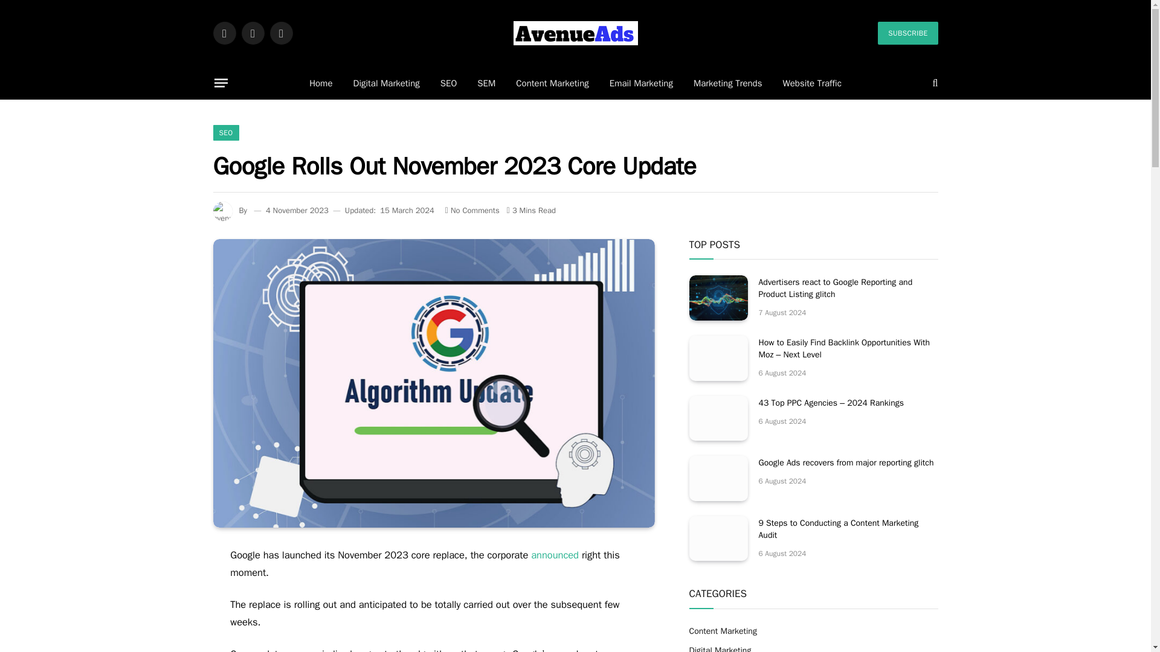 This screenshot has width=1160, height=652. I want to click on Content Marketing, so click(552, 83).